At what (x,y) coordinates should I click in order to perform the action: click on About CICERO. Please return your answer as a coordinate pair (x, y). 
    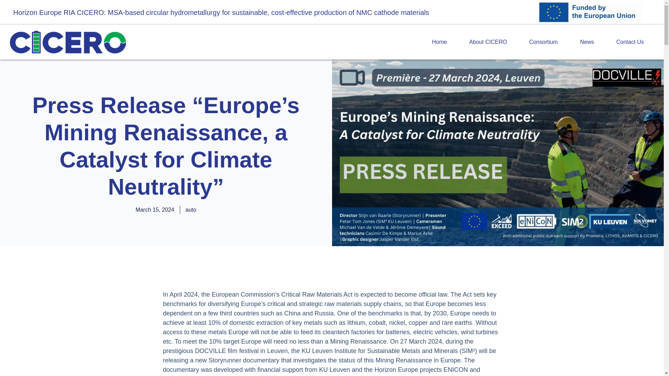
    Looking at the image, I should click on (487, 42).